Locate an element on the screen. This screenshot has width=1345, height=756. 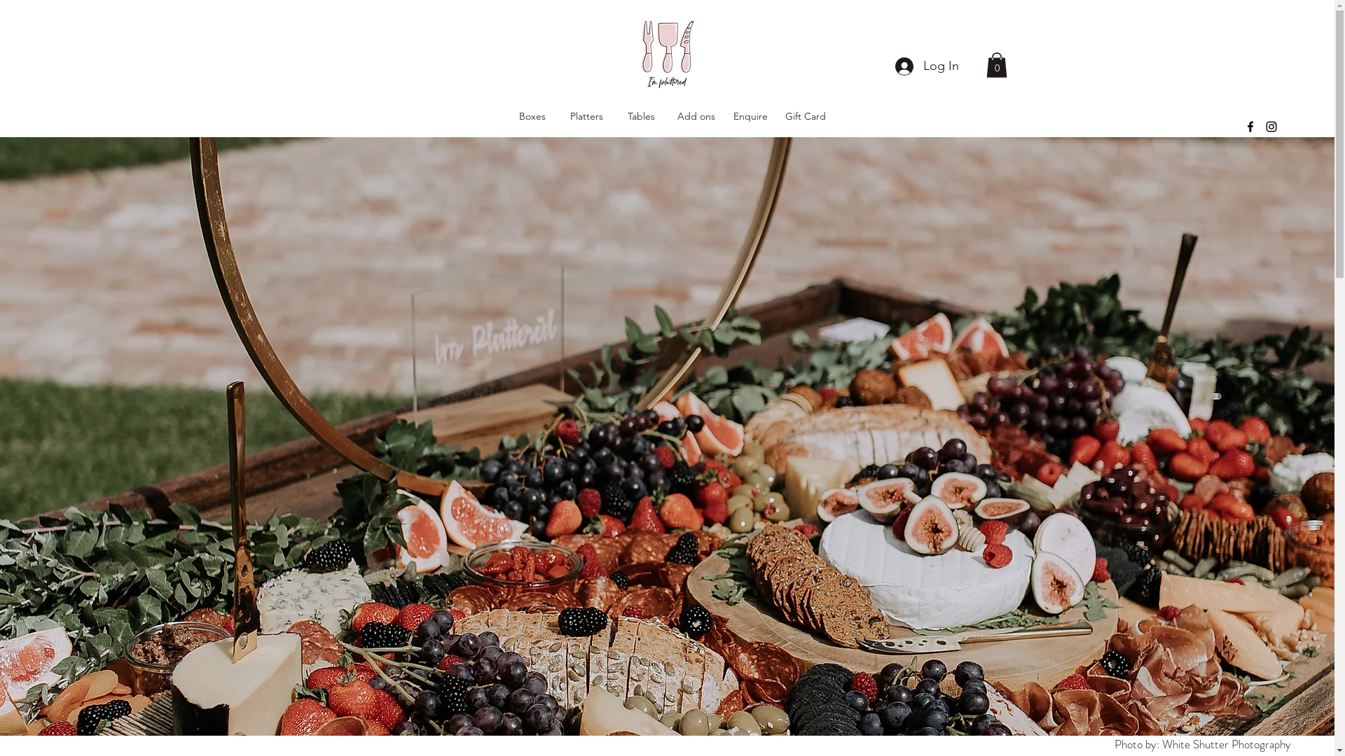
Log In is located at coordinates (927, 66).